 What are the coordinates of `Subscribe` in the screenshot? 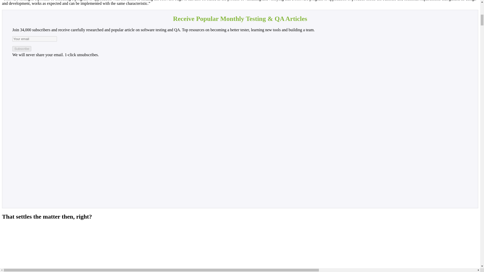 It's located at (22, 49).